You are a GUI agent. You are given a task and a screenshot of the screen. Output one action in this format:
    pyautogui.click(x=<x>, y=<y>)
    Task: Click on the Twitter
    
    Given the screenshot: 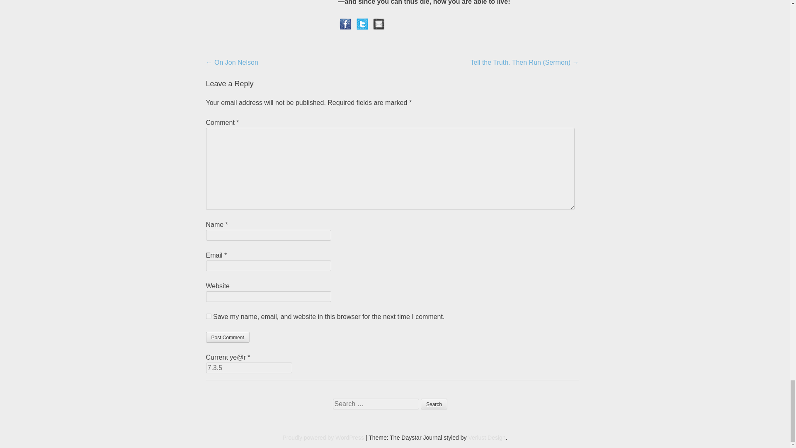 What is the action you would take?
    pyautogui.click(x=362, y=23)
    